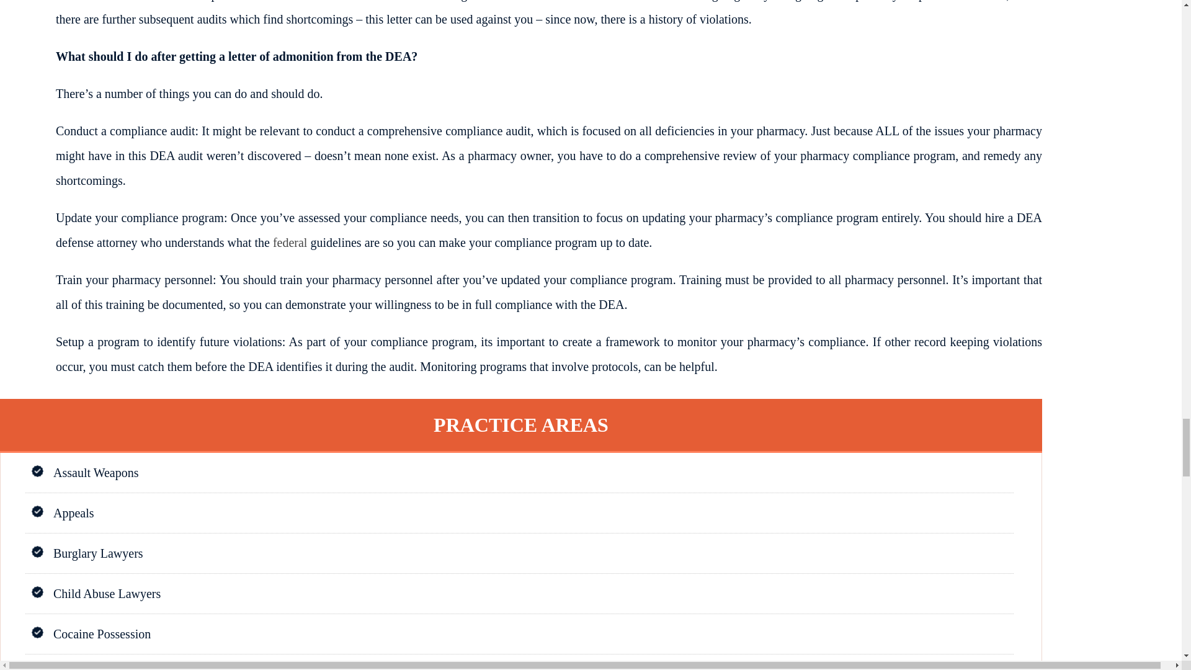 The image size is (1191, 670). I want to click on federal, so click(290, 242).